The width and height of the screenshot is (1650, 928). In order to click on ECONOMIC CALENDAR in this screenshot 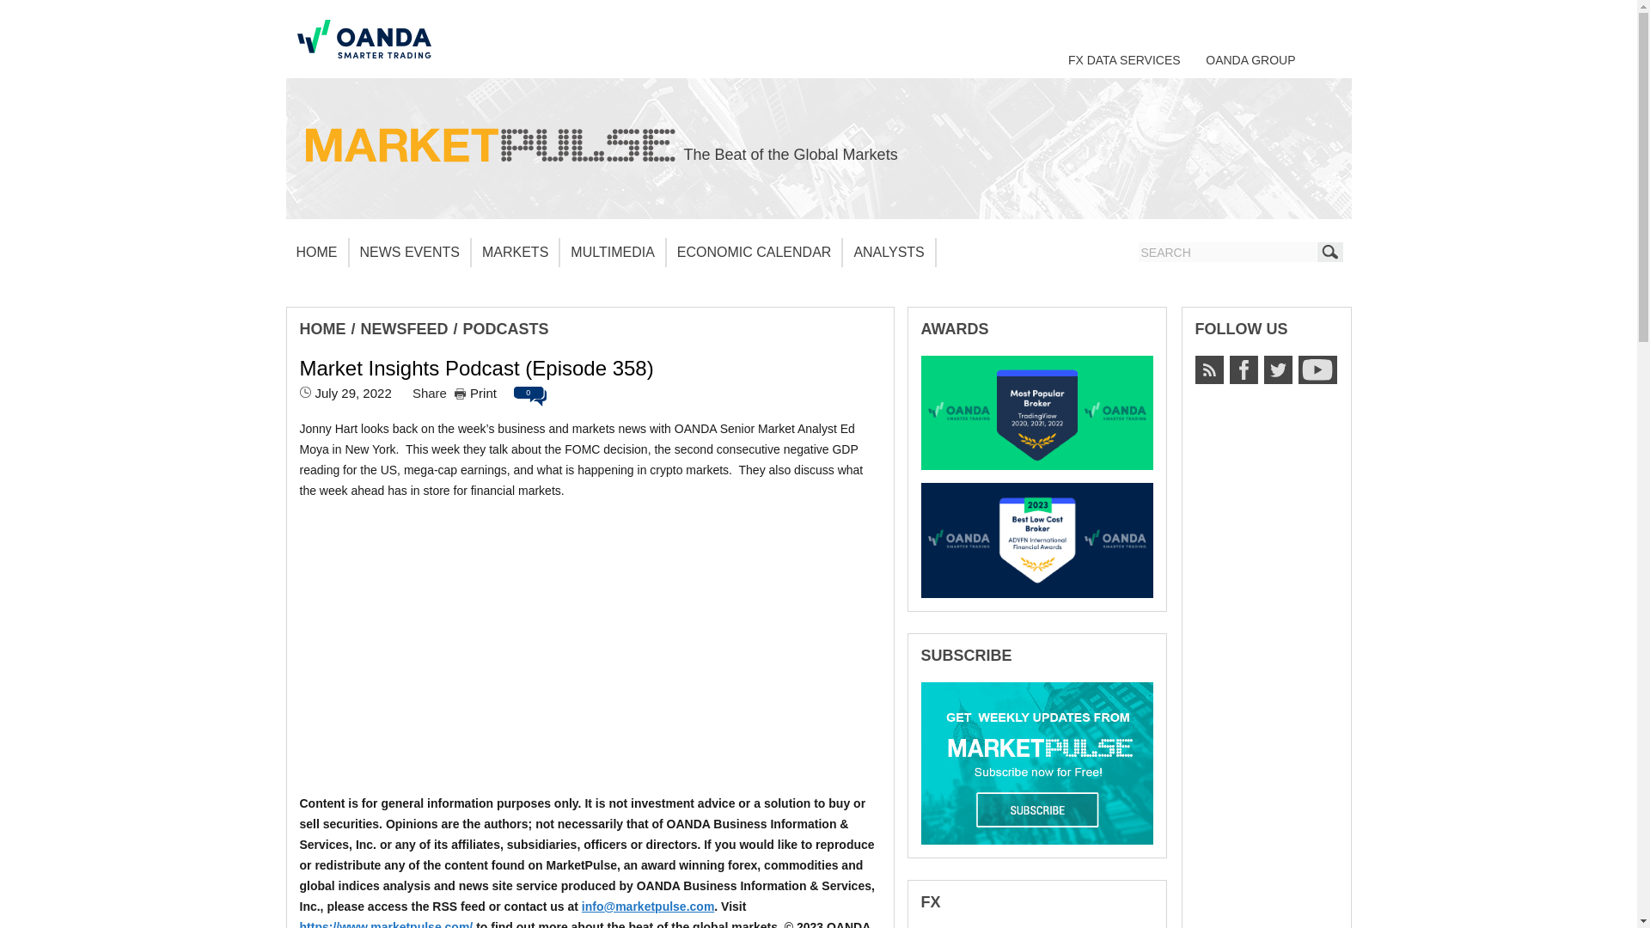, I will do `click(755, 253)`.